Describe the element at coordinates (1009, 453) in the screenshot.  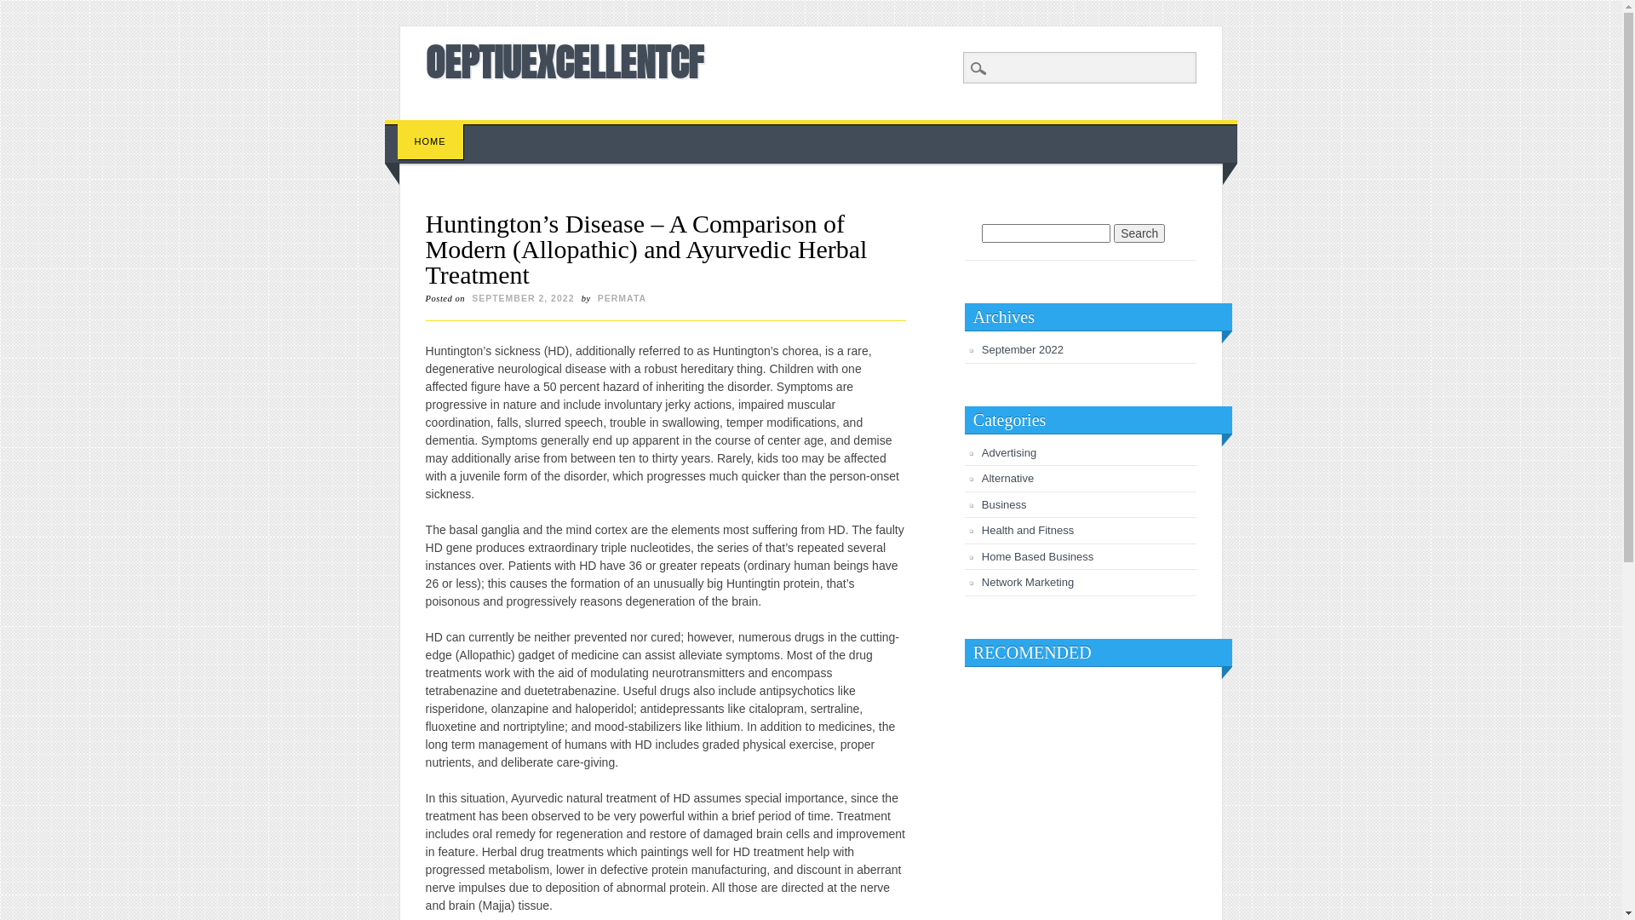
I see `Advertising` at that location.